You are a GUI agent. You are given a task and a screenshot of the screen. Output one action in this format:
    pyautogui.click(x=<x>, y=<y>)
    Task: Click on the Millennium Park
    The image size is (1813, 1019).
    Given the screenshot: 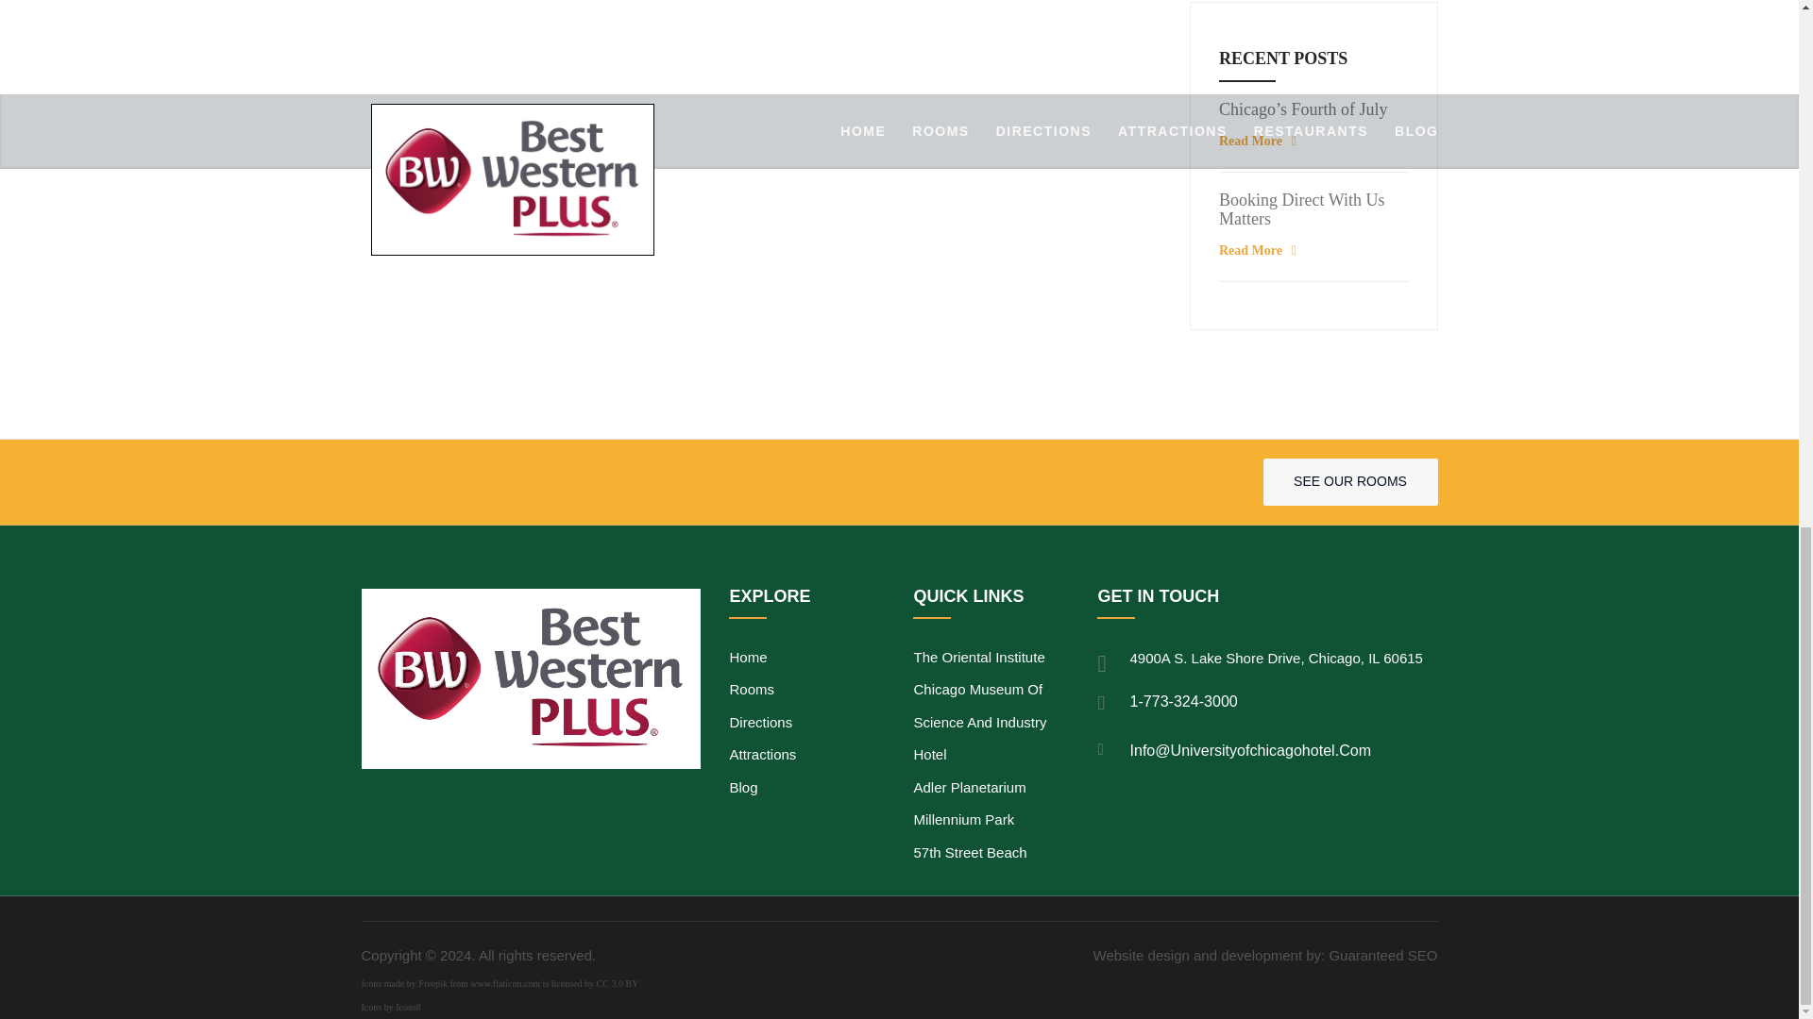 What is the action you would take?
    pyautogui.click(x=991, y=820)
    